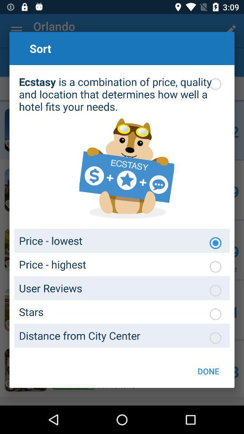 The width and height of the screenshot is (244, 434). I want to click on go to price lowest, so click(216, 243).